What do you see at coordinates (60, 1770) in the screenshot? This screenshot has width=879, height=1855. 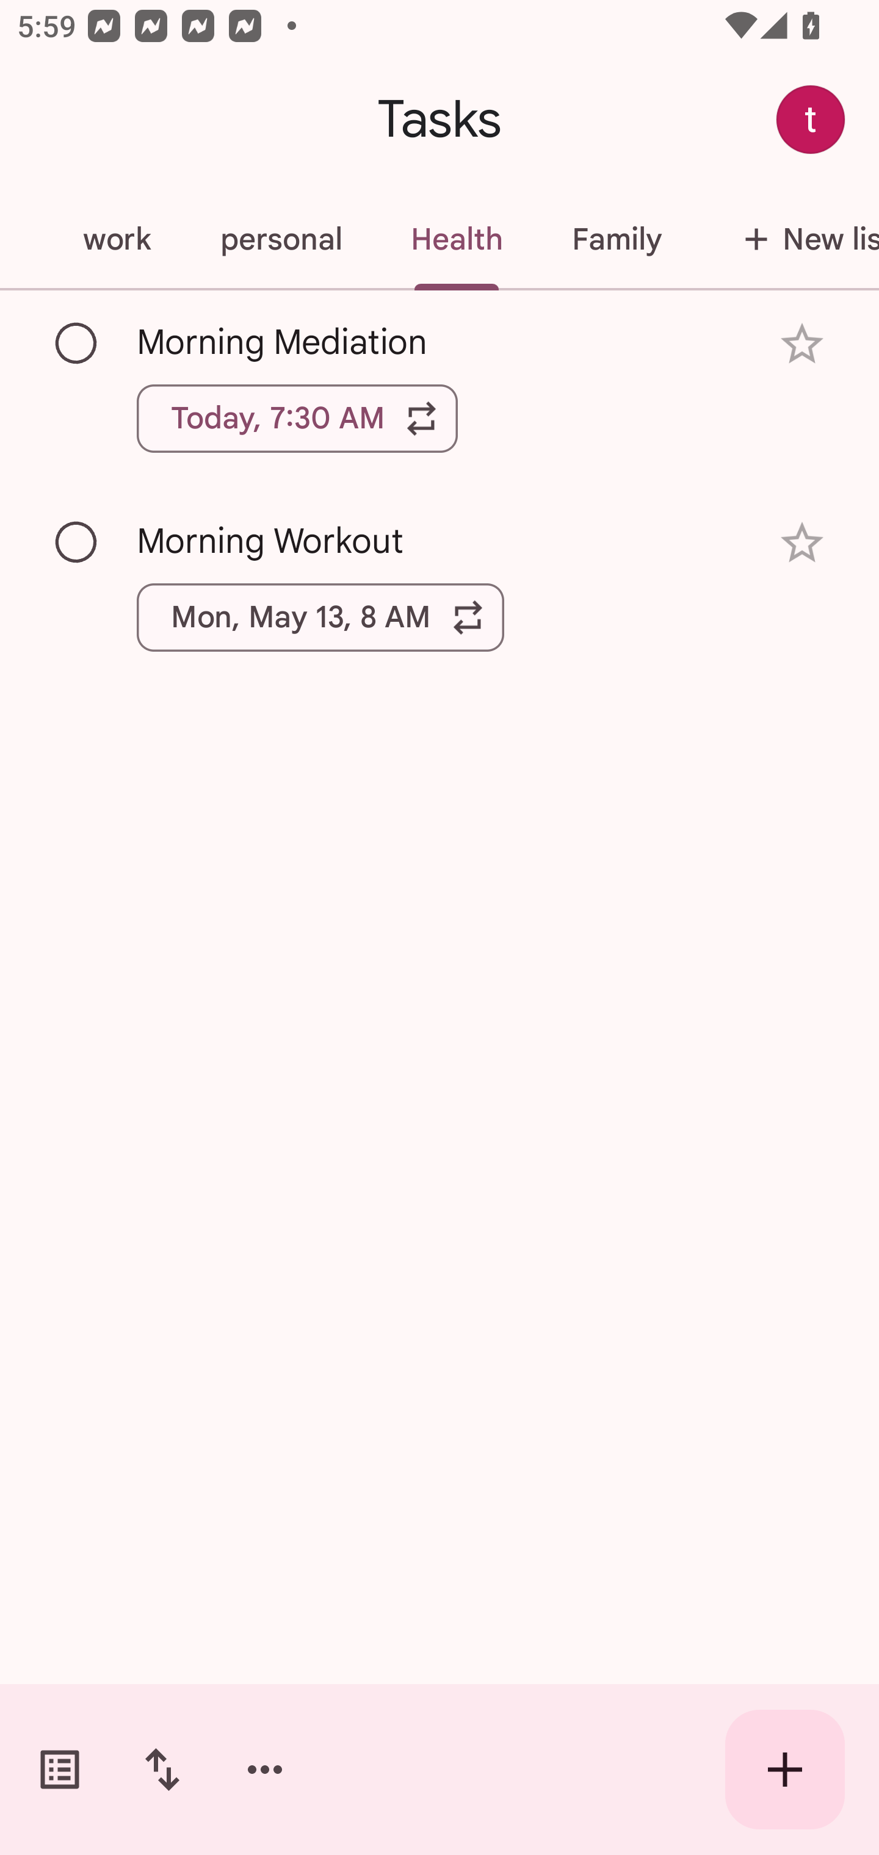 I see `Switch task lists` at bounding box center [60, 1770].